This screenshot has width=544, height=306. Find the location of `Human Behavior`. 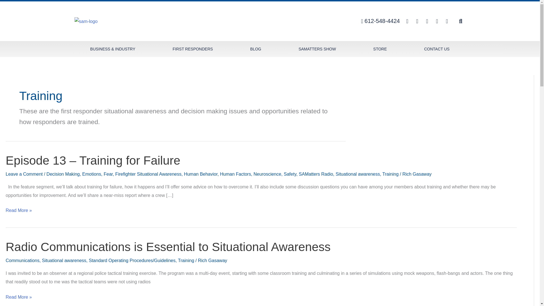

Human Behavior is located at coordinates (200, 174).